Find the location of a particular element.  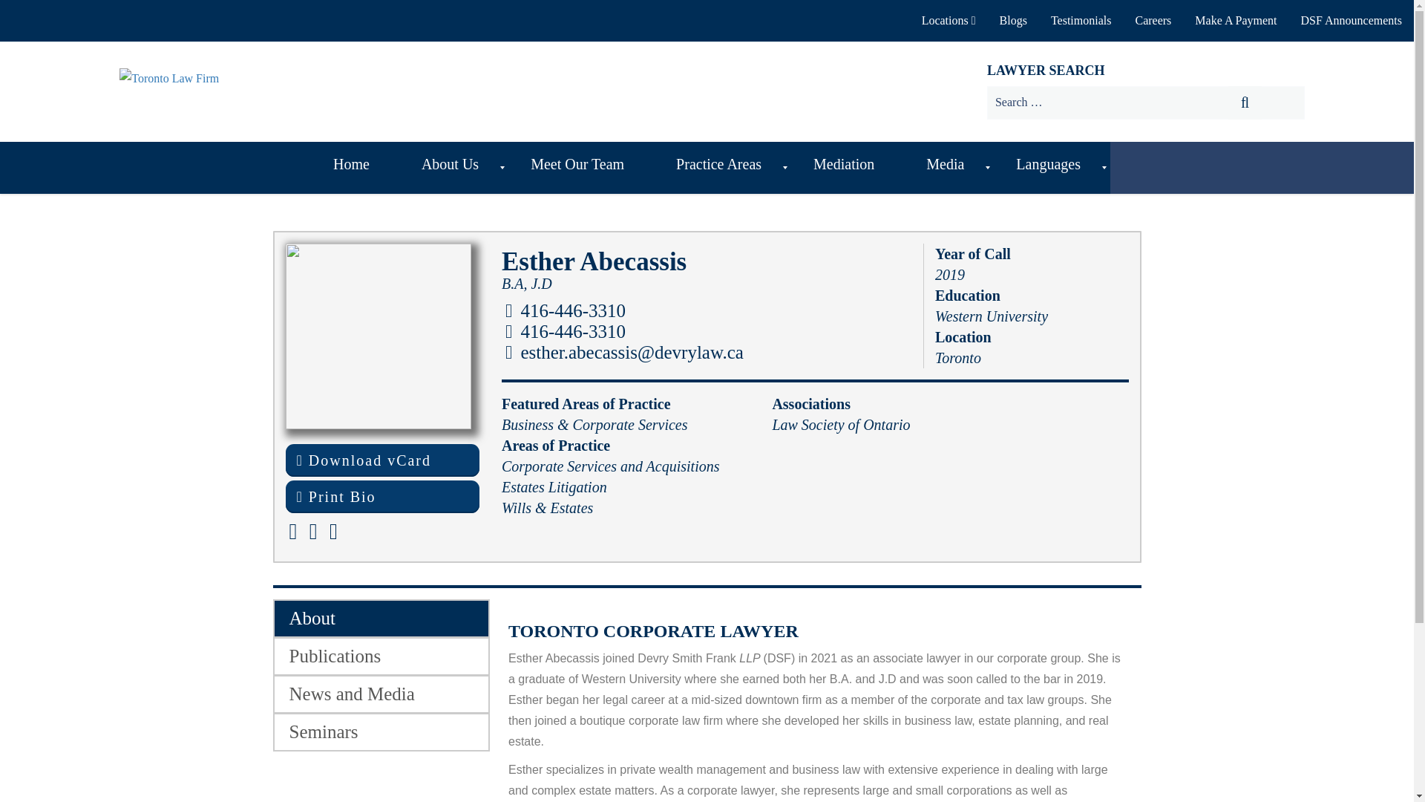

Phone is located at coordinates (566, 310).